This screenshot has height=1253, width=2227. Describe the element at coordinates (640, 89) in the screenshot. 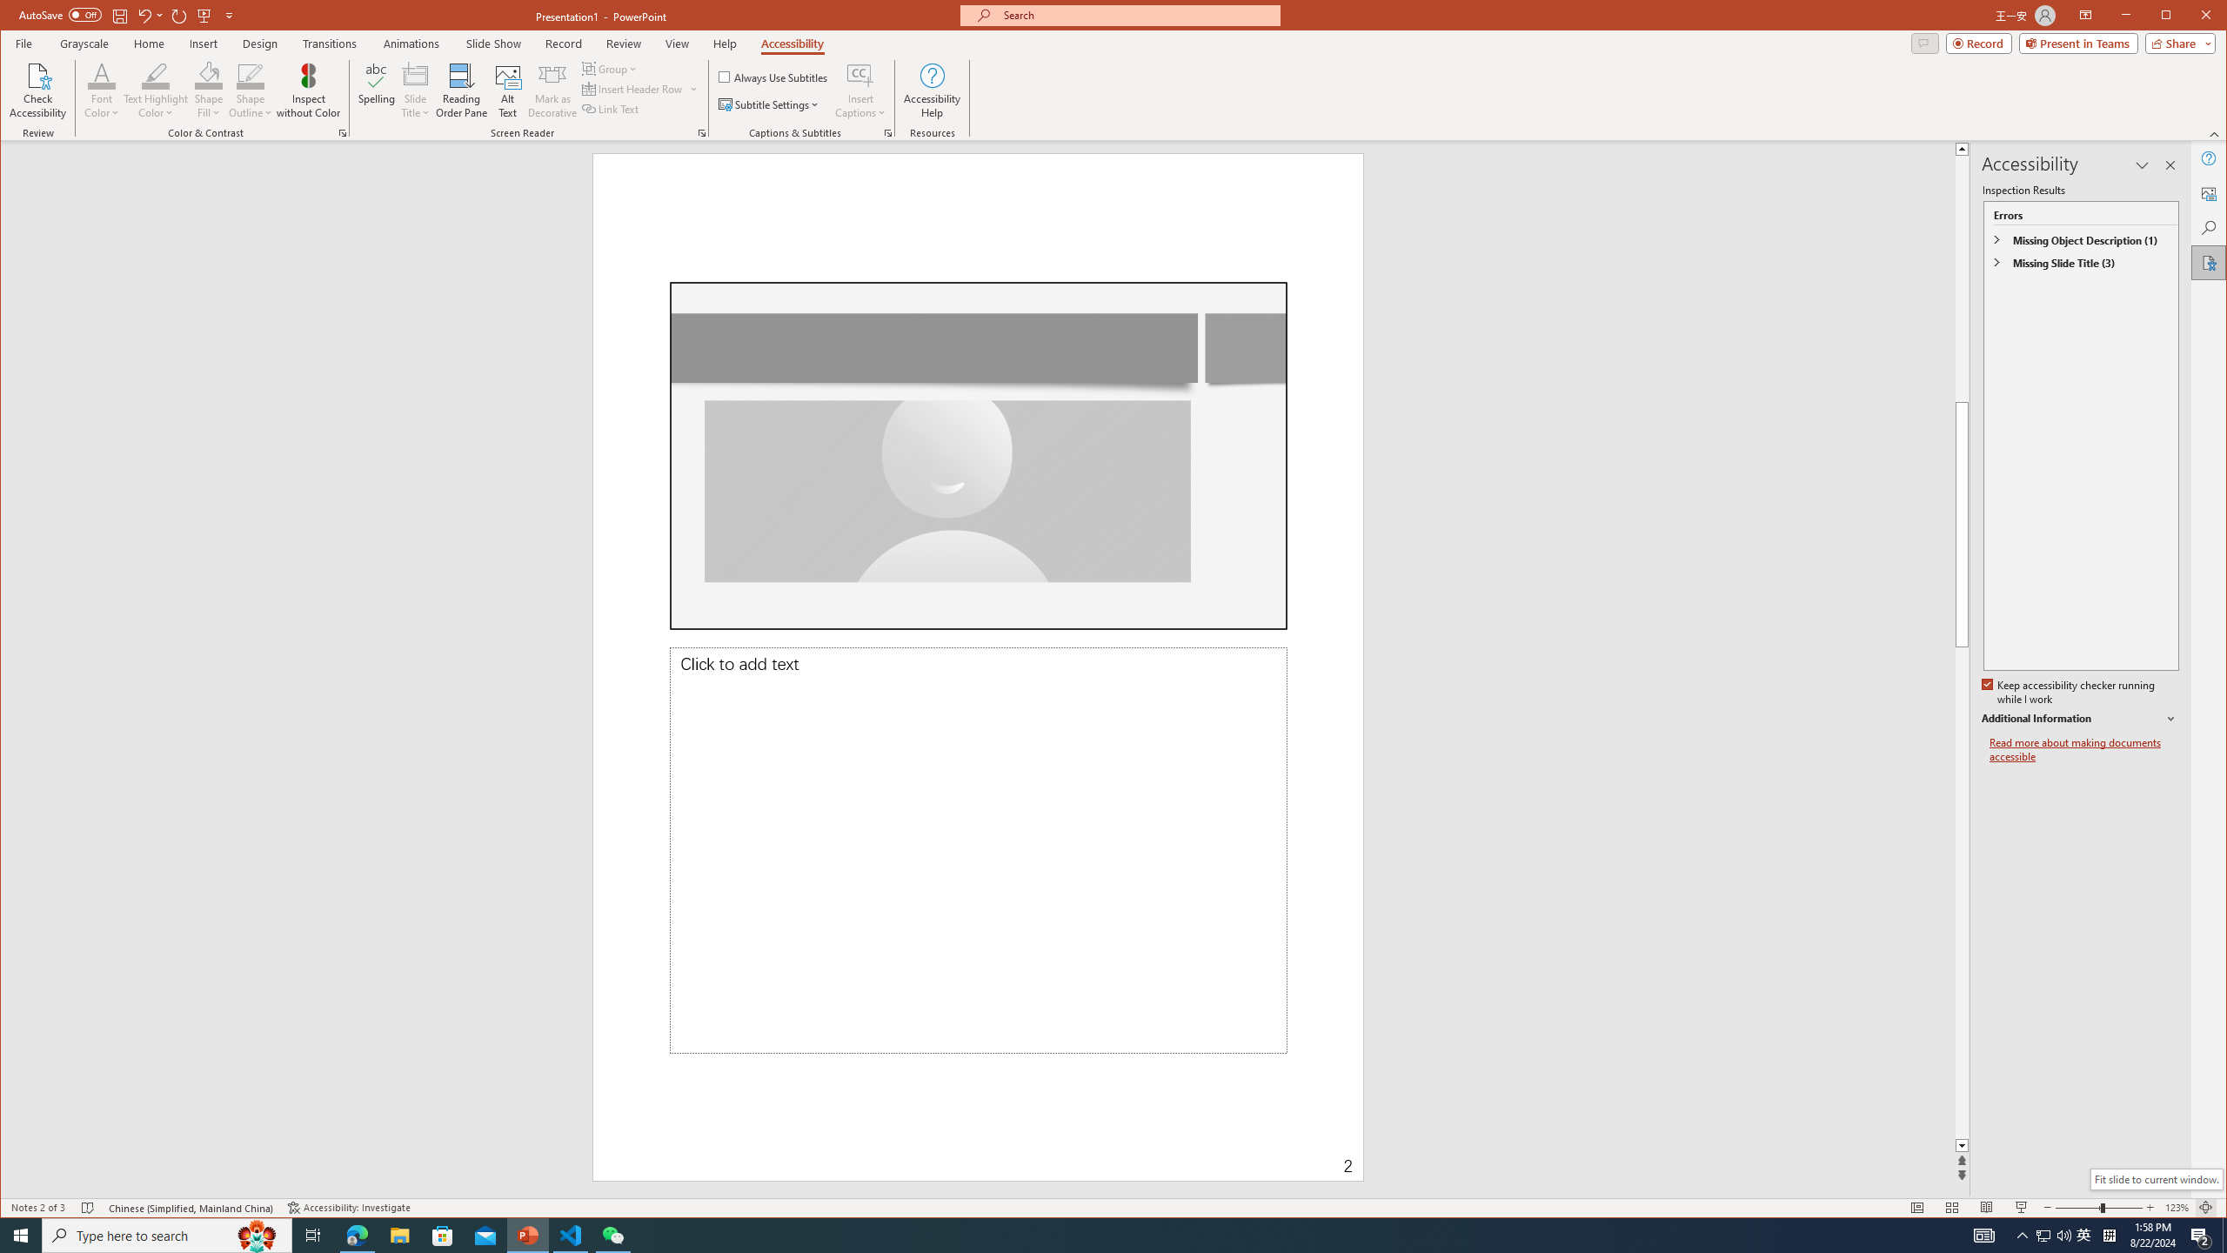

I see `Insert Header Row` at that location.